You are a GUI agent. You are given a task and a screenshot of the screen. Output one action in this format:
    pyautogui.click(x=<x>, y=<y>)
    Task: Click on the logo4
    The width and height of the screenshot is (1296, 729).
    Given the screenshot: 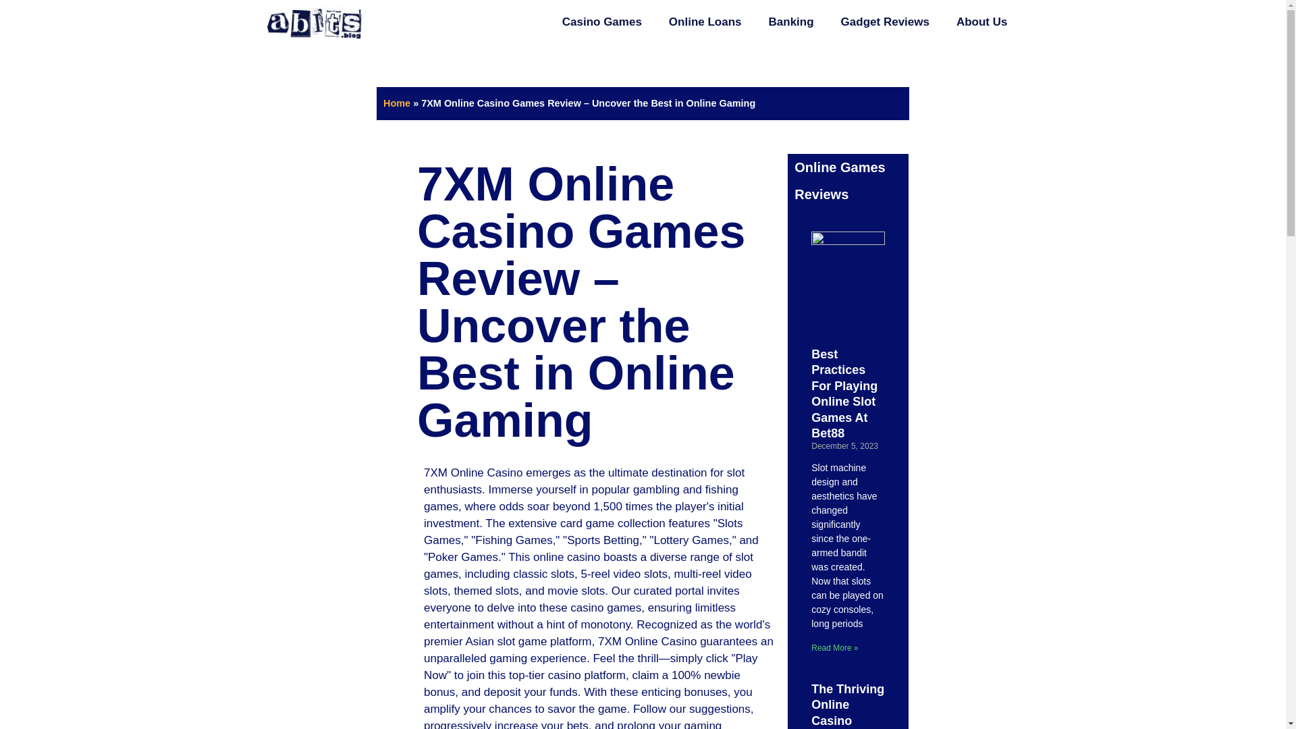 What is the action you would take?
    pyautogui.click(x=315, y=23)
    